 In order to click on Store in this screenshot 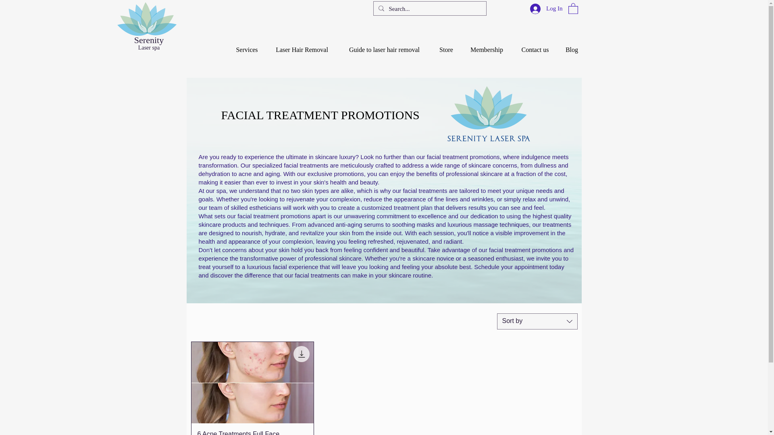, I will do `click(446, 46)`.